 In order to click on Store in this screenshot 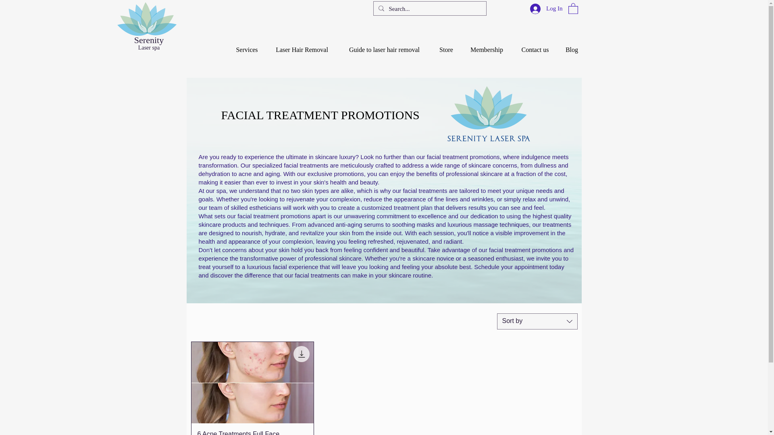, I will do `click(446, 46)`.